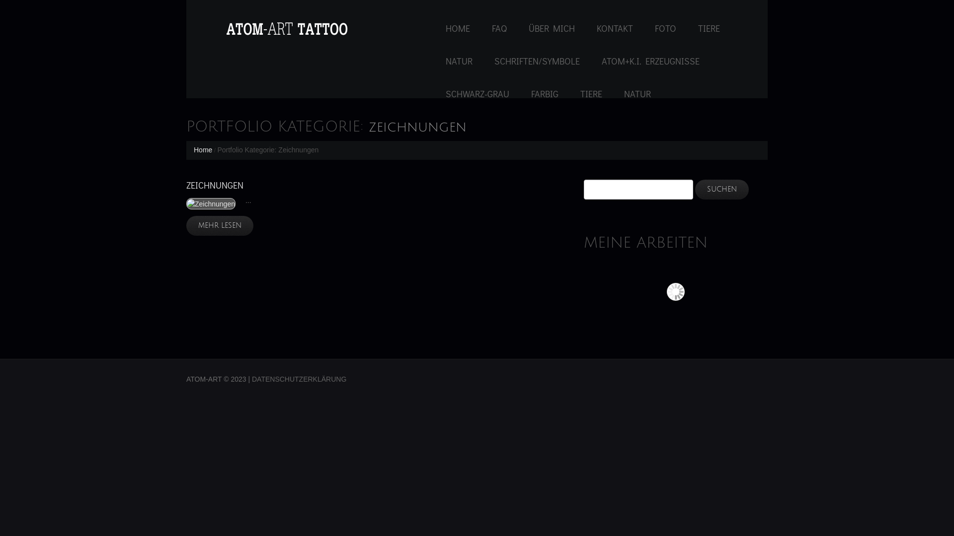 The height and width of the screenshot is (536, 954). Describe the element at coordinates (477, 94) in the screenshot. I see `SCHWARZ-GRAU` at that location.